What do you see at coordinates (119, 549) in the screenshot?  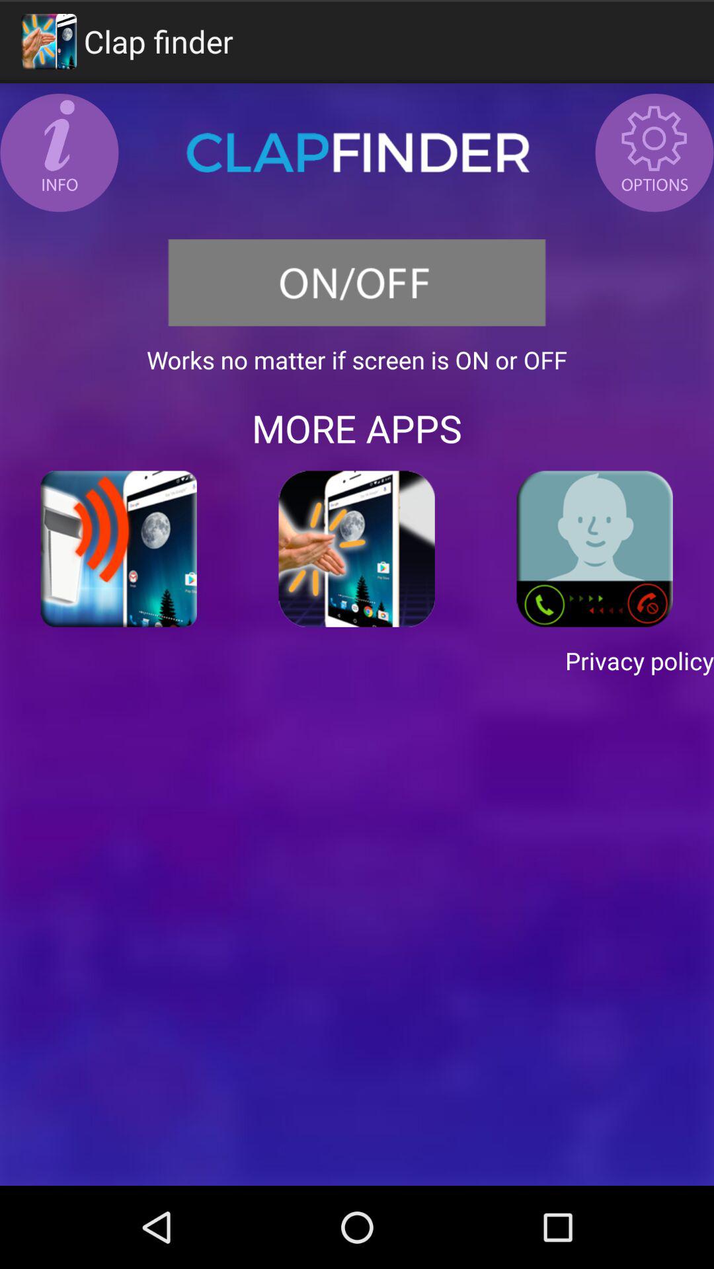 I see `open new app` at bounding box center [119, 549].